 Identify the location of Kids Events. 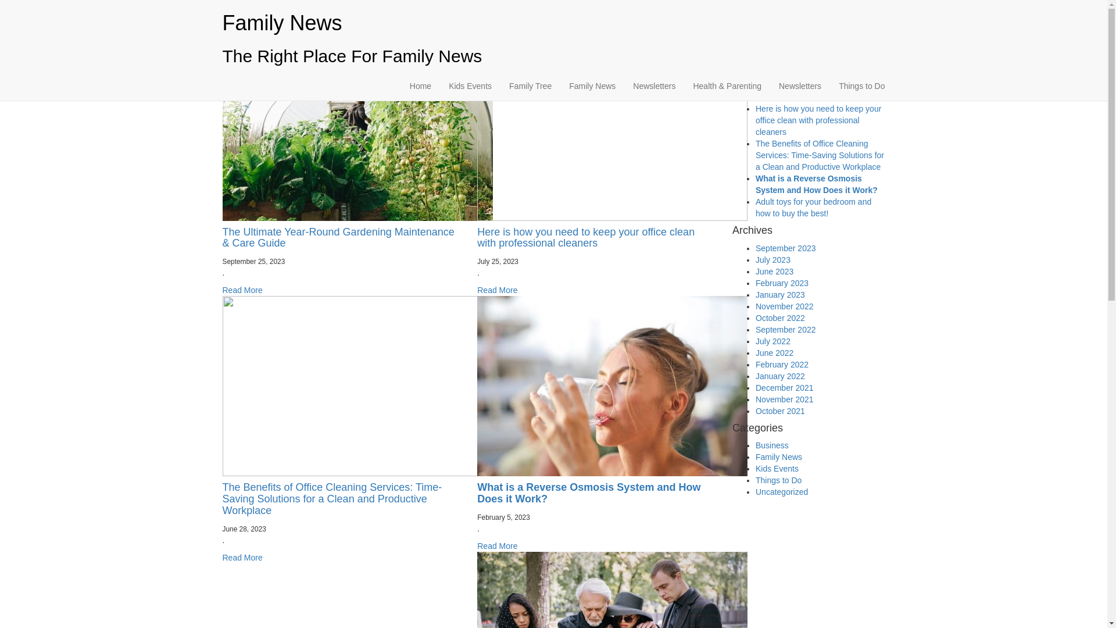
(777, 469).